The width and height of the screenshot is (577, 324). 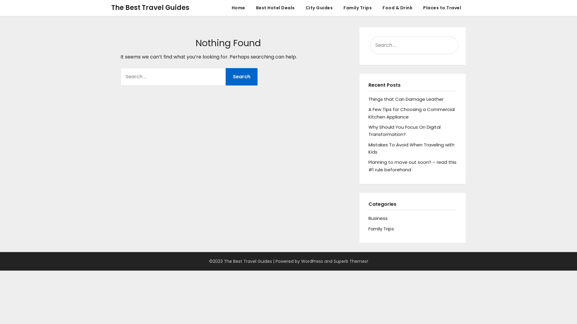 I want to click on Search, so click(x=16, y=9).